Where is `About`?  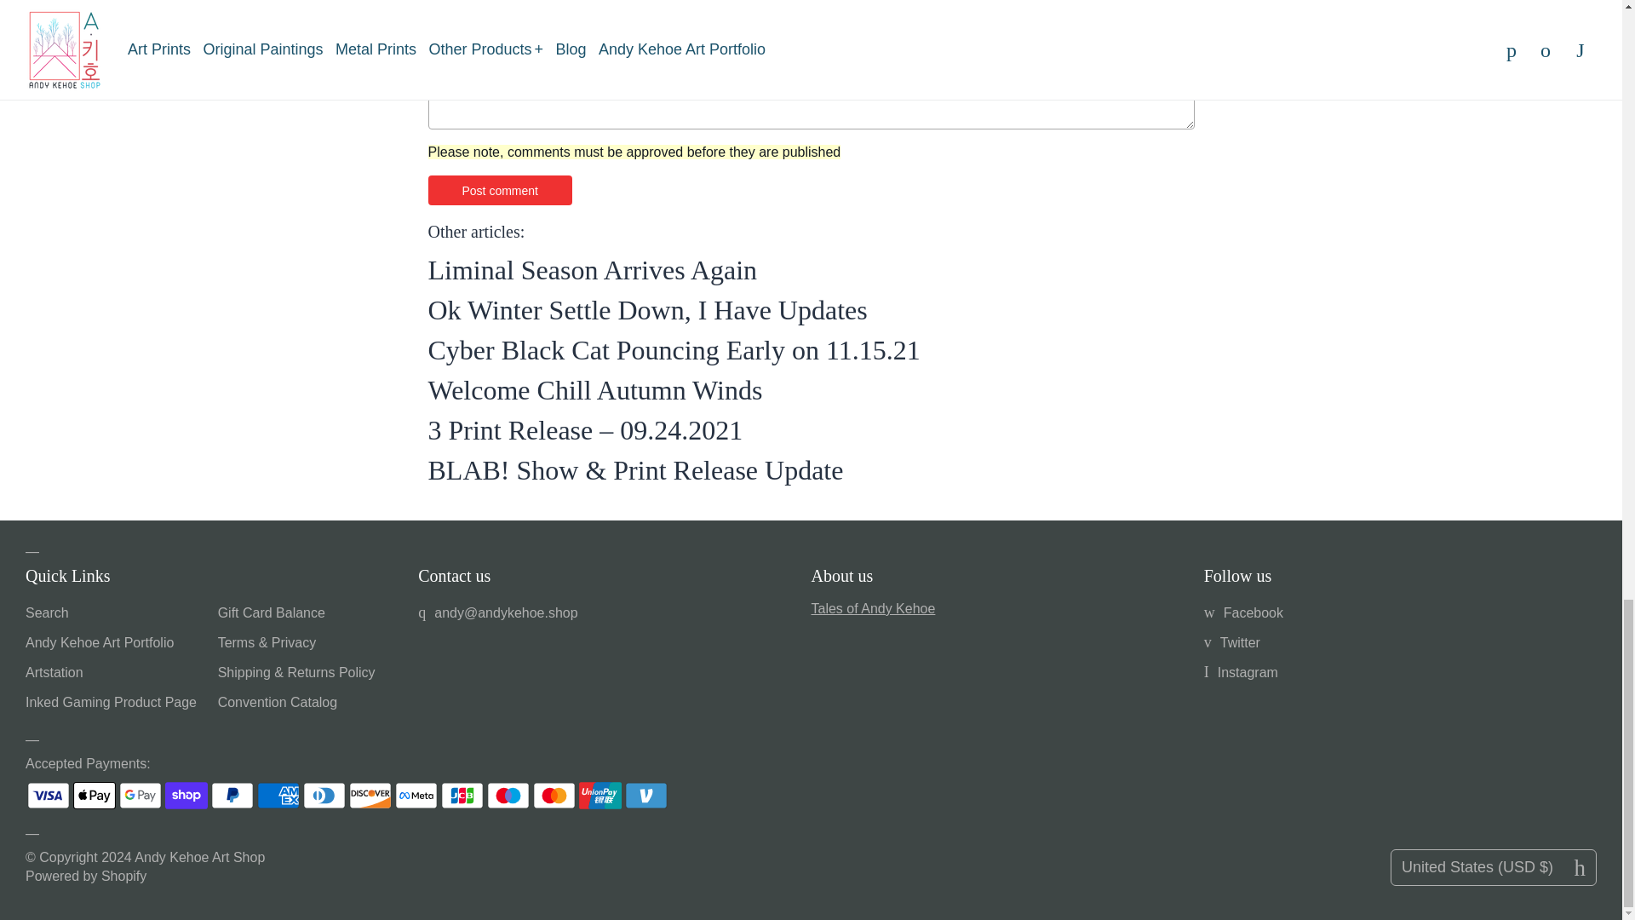 About is located at coordinates (873, 608).